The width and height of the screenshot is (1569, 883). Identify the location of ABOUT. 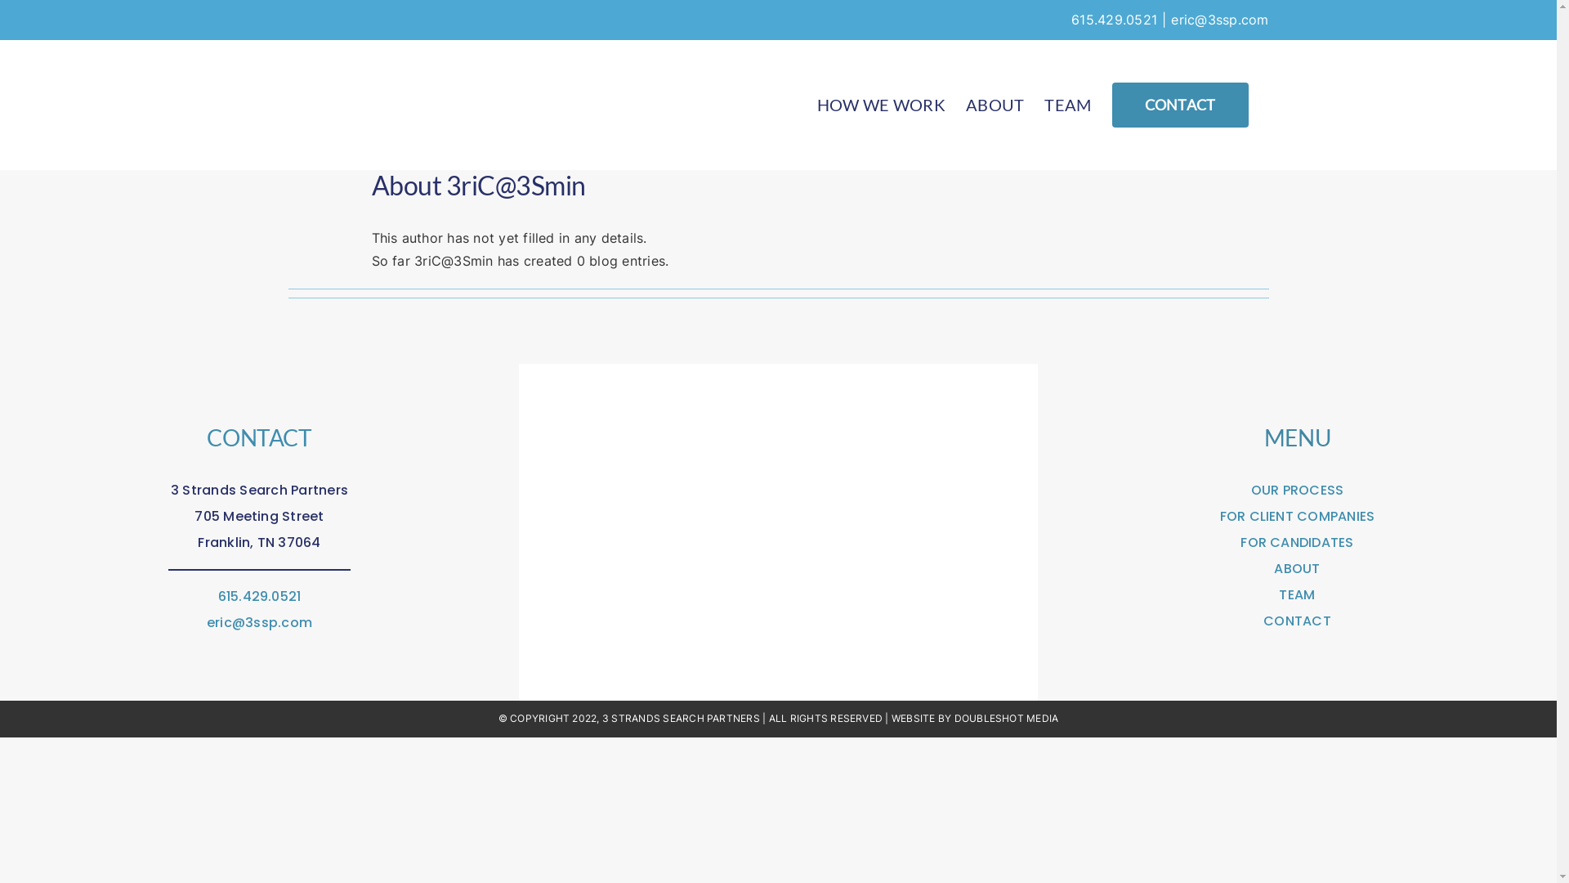
(995, 105).